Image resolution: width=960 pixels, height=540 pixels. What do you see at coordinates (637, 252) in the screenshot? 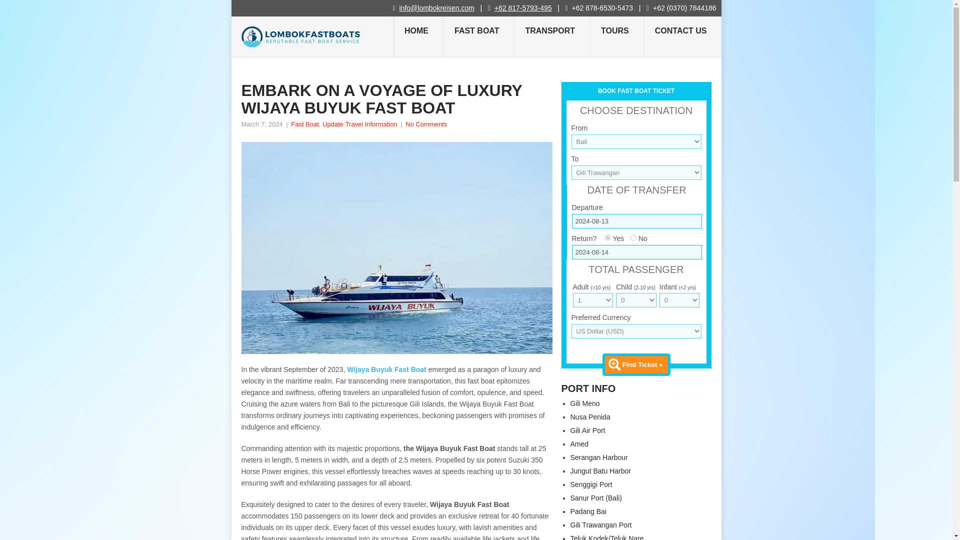
I see `2024-08-14` at bounding box center [637, 252].